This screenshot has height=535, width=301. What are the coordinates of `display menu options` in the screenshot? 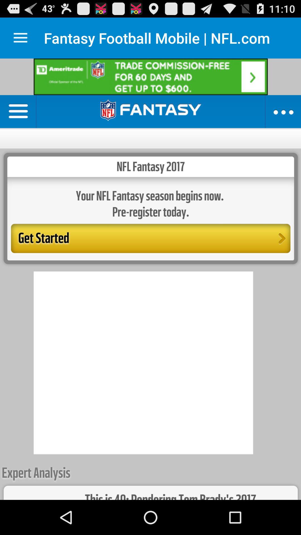 It's located at (21, 38).